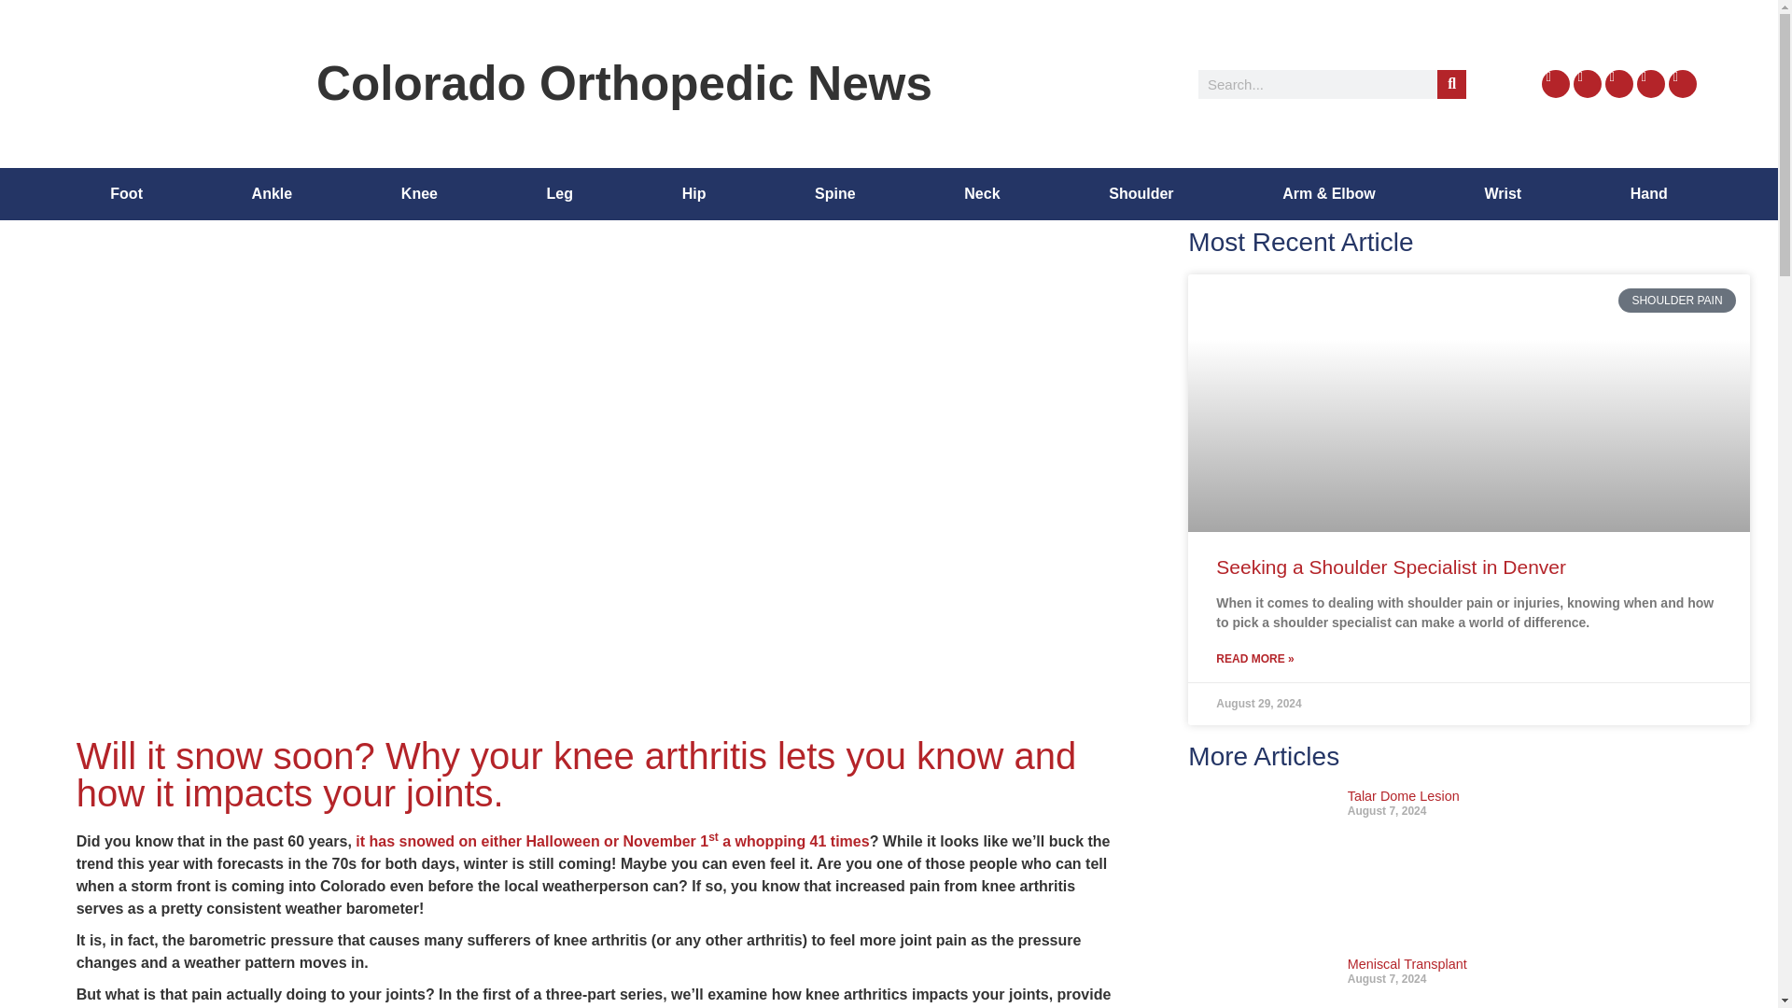 The height and width of the screenshot is (1008, 1792). What do you see at coordinates (693, 194) in the screenshot?
I see `Hip` at bounding box center [693, 194].